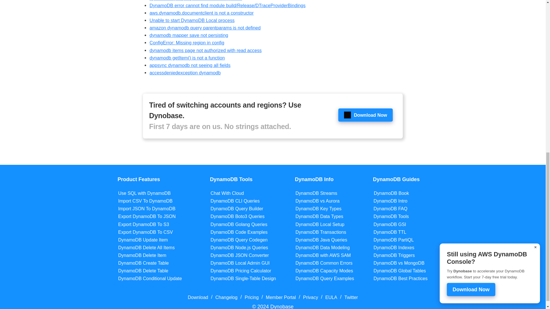  I want to click on Unable to start DynamoDB Local process, so click(192, 20).